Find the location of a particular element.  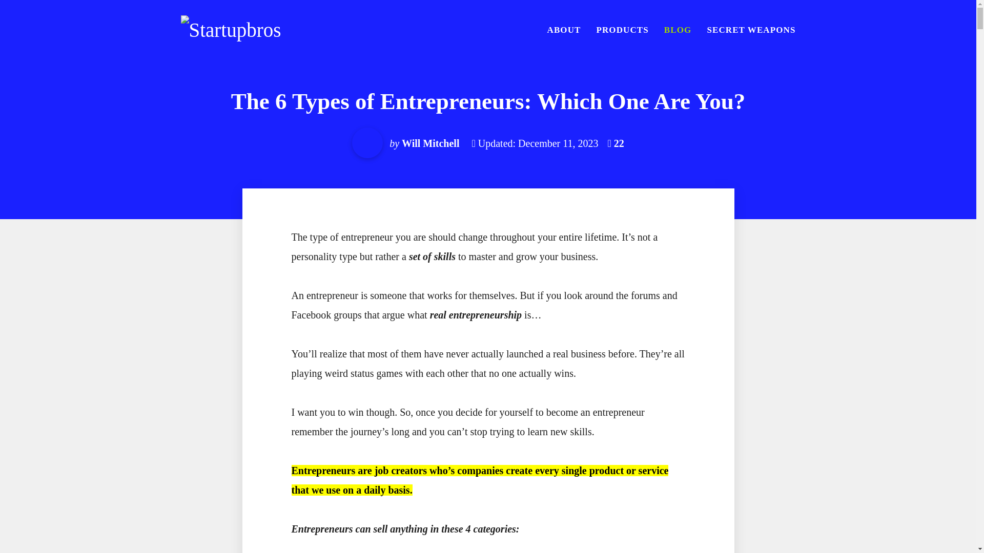

PRODUCTS is located at coordinates (622, 30).